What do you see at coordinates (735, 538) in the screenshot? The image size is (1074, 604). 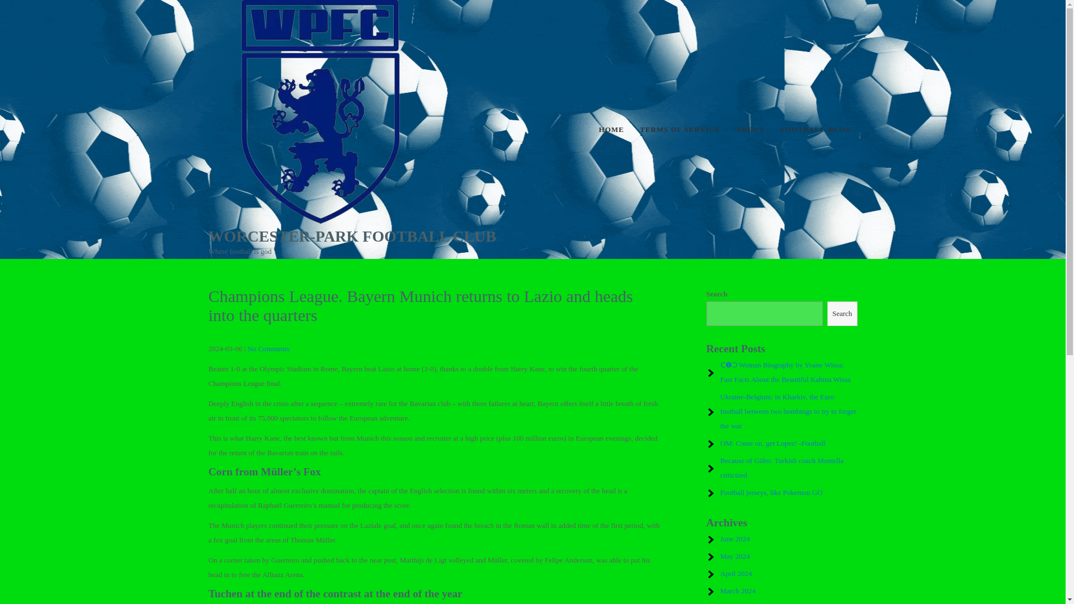 I see `June 2024` at bounding box center [735, 538].